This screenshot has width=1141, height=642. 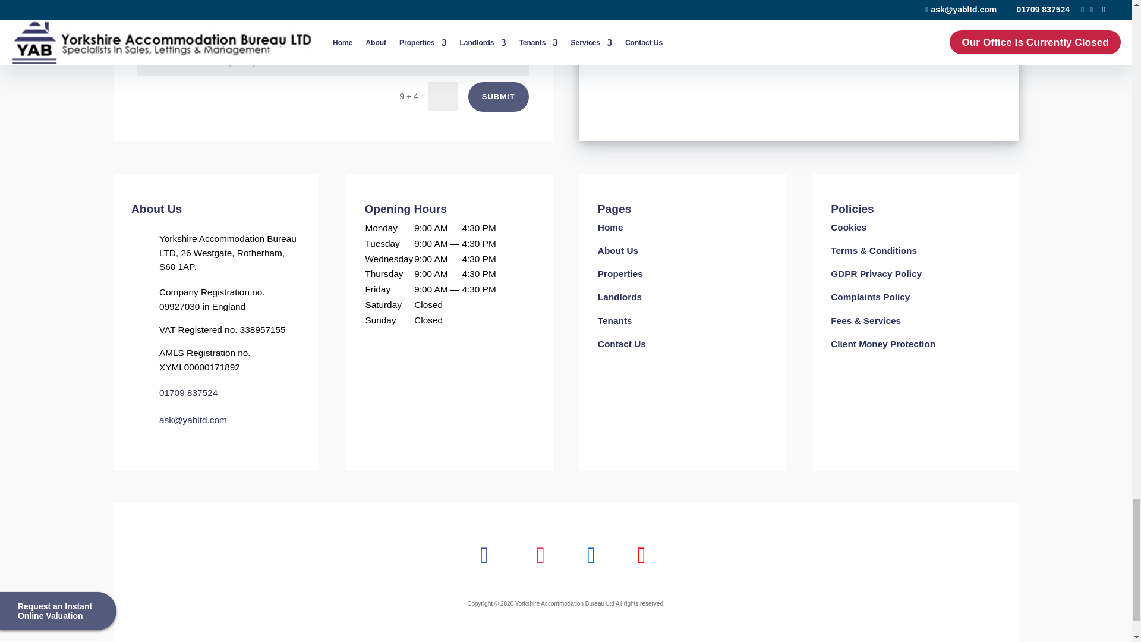 What do you see at coordinates (591, 555) in the screenshot?
I see `Follow on X` at bounding box center [591, 555].